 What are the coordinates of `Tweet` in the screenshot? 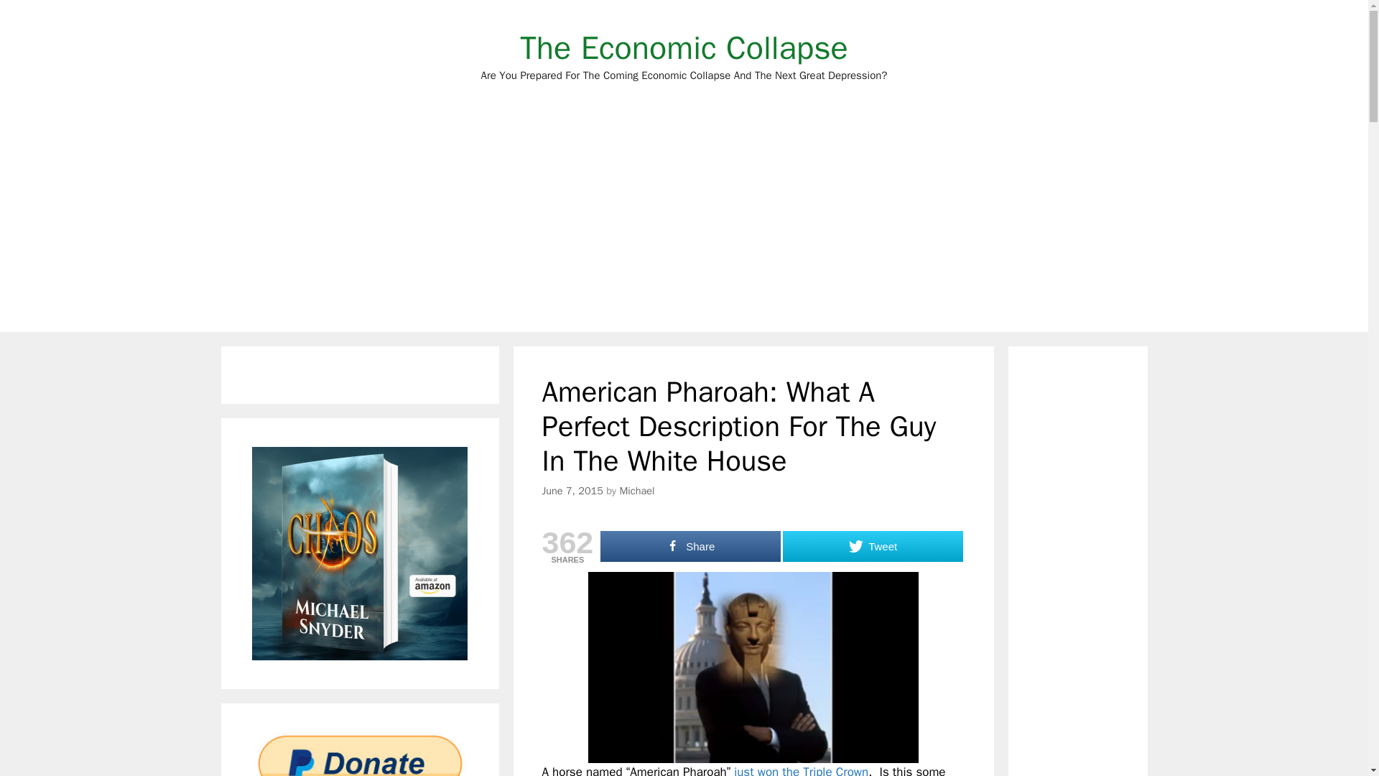 It's located at (873, 546).